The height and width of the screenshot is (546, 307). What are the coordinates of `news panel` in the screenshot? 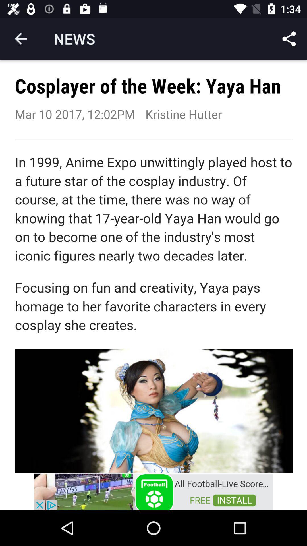 It's located at (153, 266).